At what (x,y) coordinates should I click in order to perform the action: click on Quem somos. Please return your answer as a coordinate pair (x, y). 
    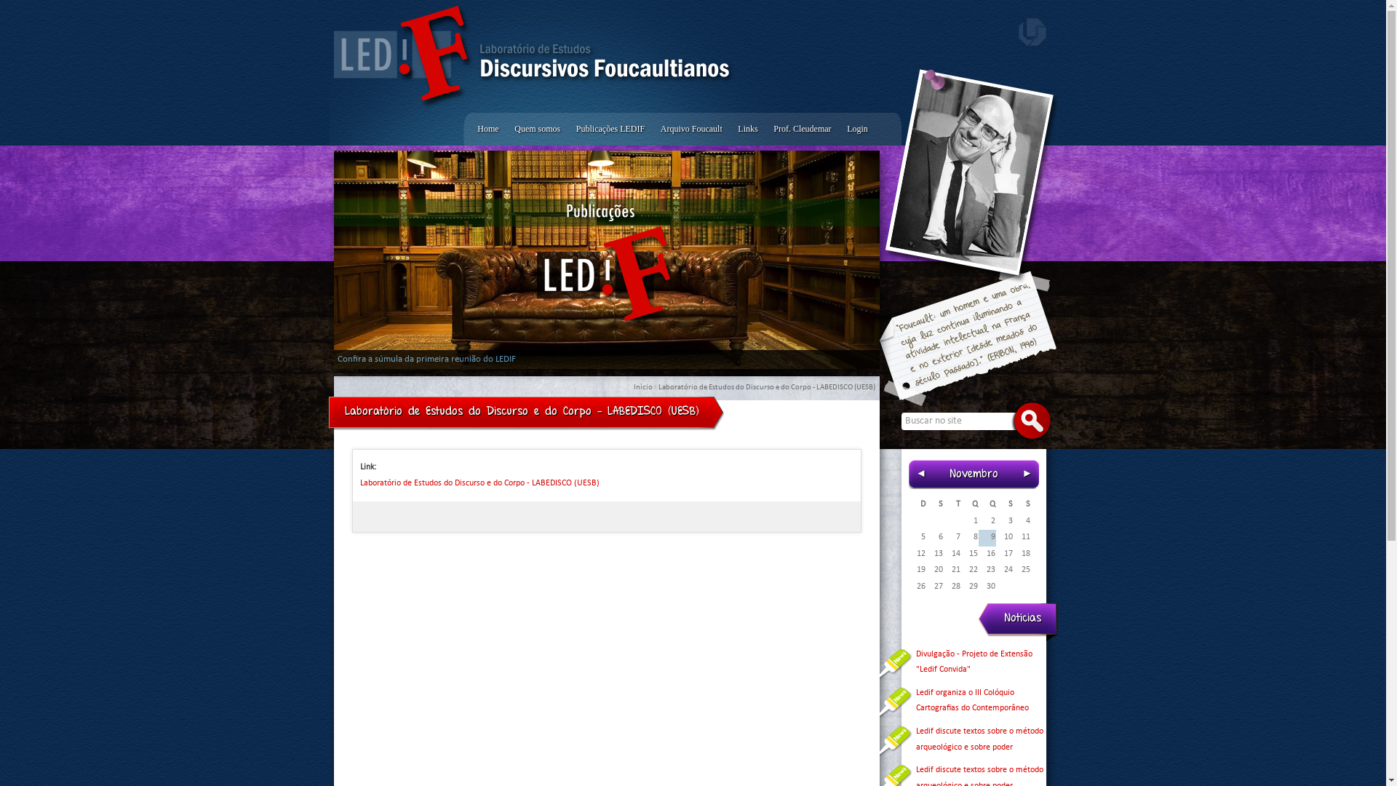
    Looking at the image, I should click on (537, 130).